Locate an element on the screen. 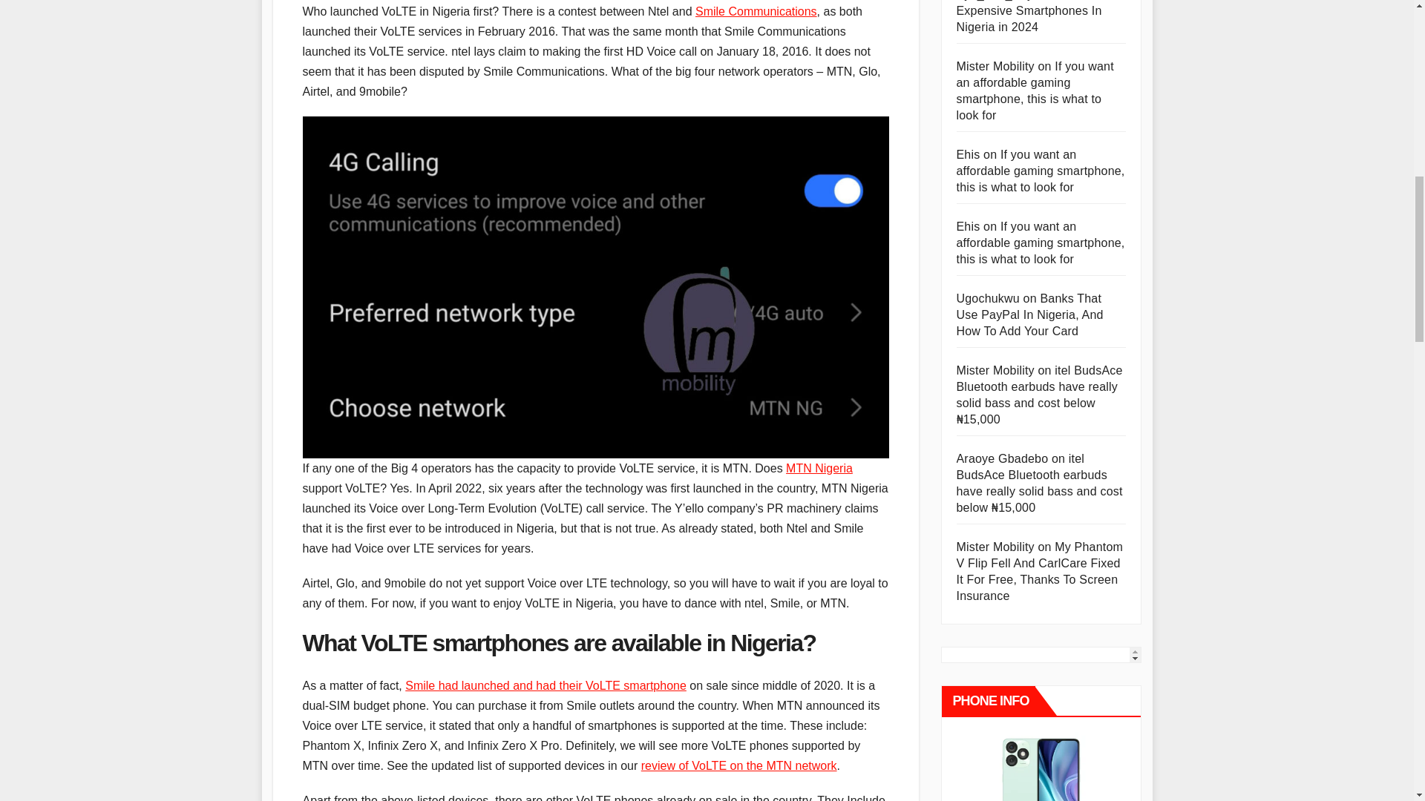 The height and width of the screenshot is (801, 1425). review of VoLTE on the MTN network is located at coordinates (739, 765).